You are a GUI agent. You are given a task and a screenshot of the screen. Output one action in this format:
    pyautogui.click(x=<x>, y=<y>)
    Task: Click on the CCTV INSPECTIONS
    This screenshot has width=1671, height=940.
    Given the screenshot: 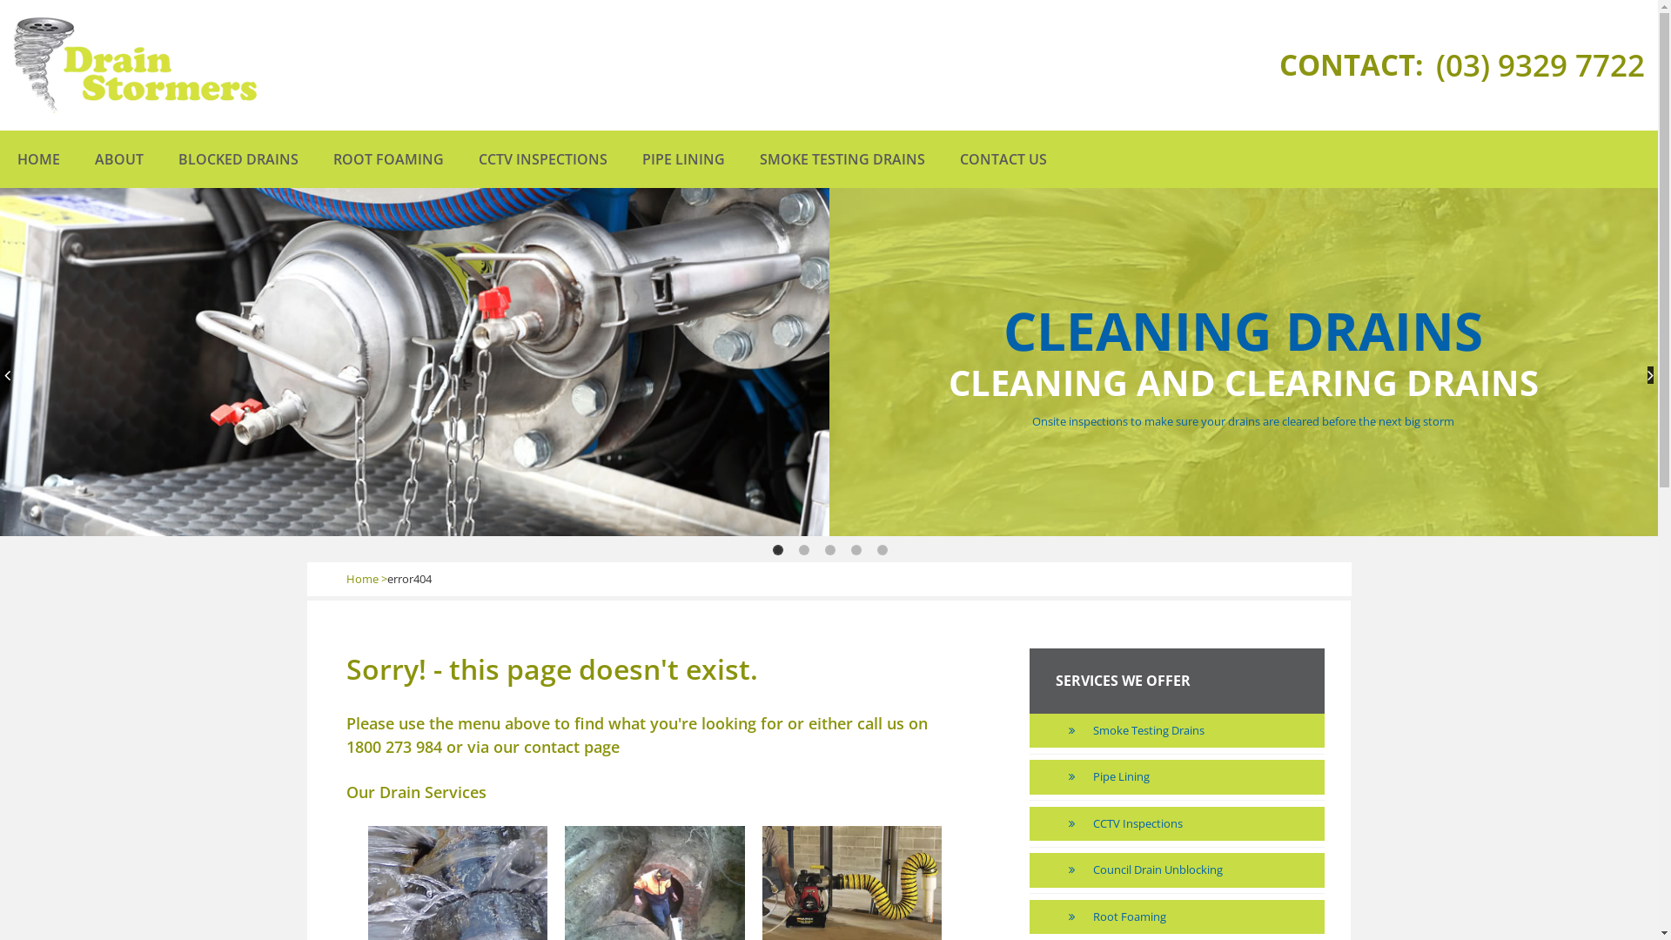 What is the action you would take?
    pyautogui.click(x=543, y=159)
    